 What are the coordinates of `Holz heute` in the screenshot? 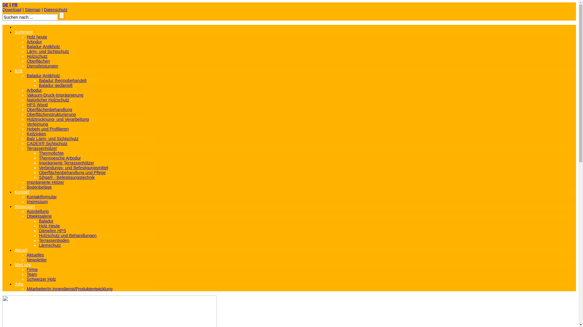 It's located at (37, 37).